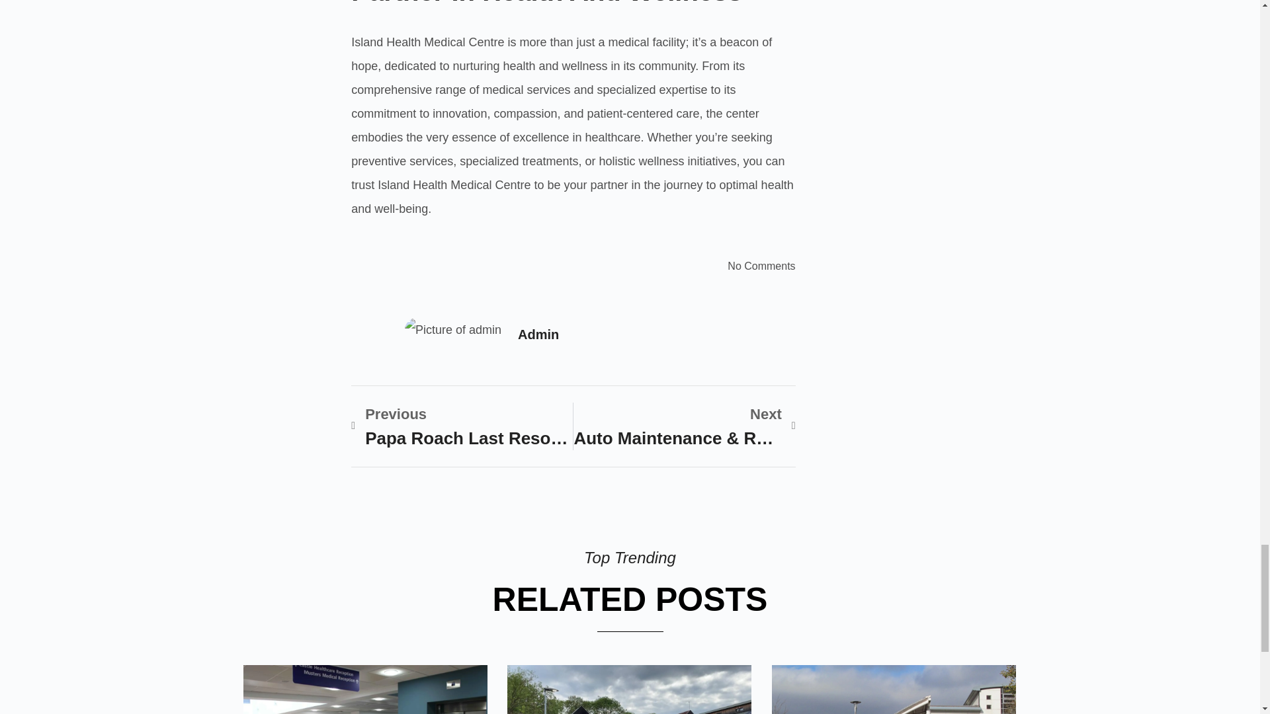 The width and height of the screenshot is (1270, 714). I want to click on Lakeside Healthcare Corby, so click(629, 689).